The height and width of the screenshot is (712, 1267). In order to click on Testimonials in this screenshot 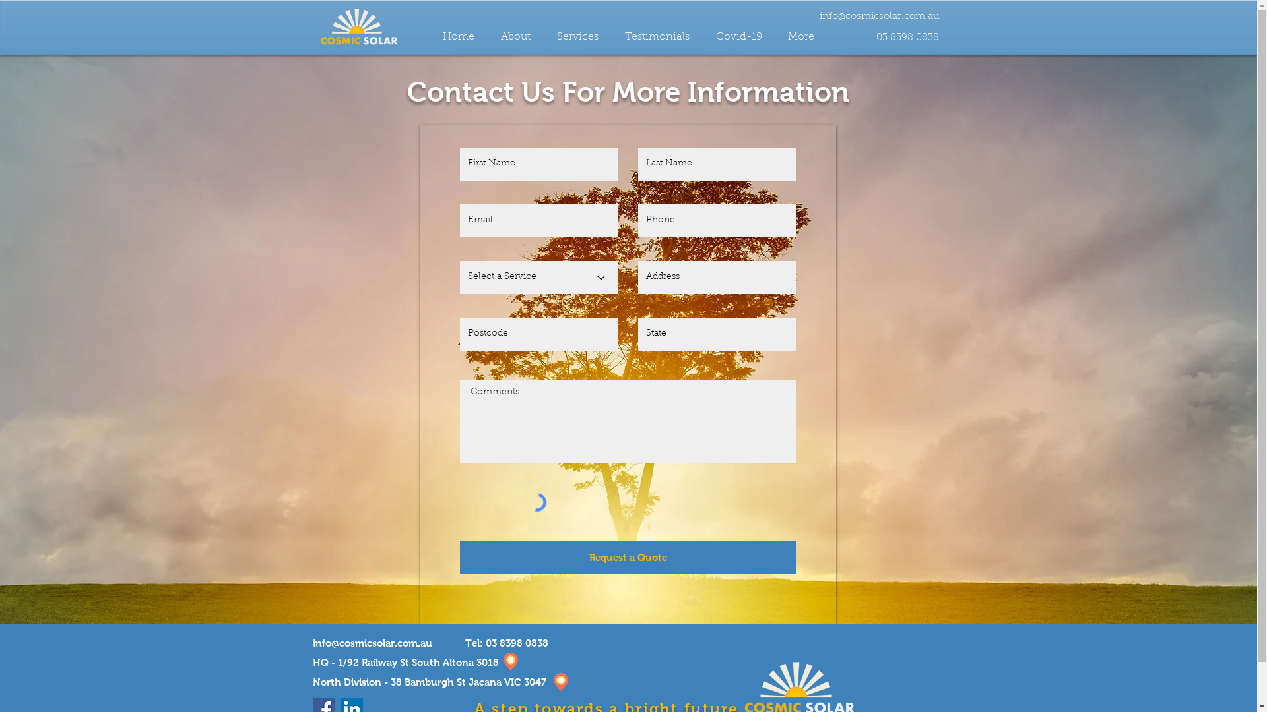, I will do `click(657, 37)`.